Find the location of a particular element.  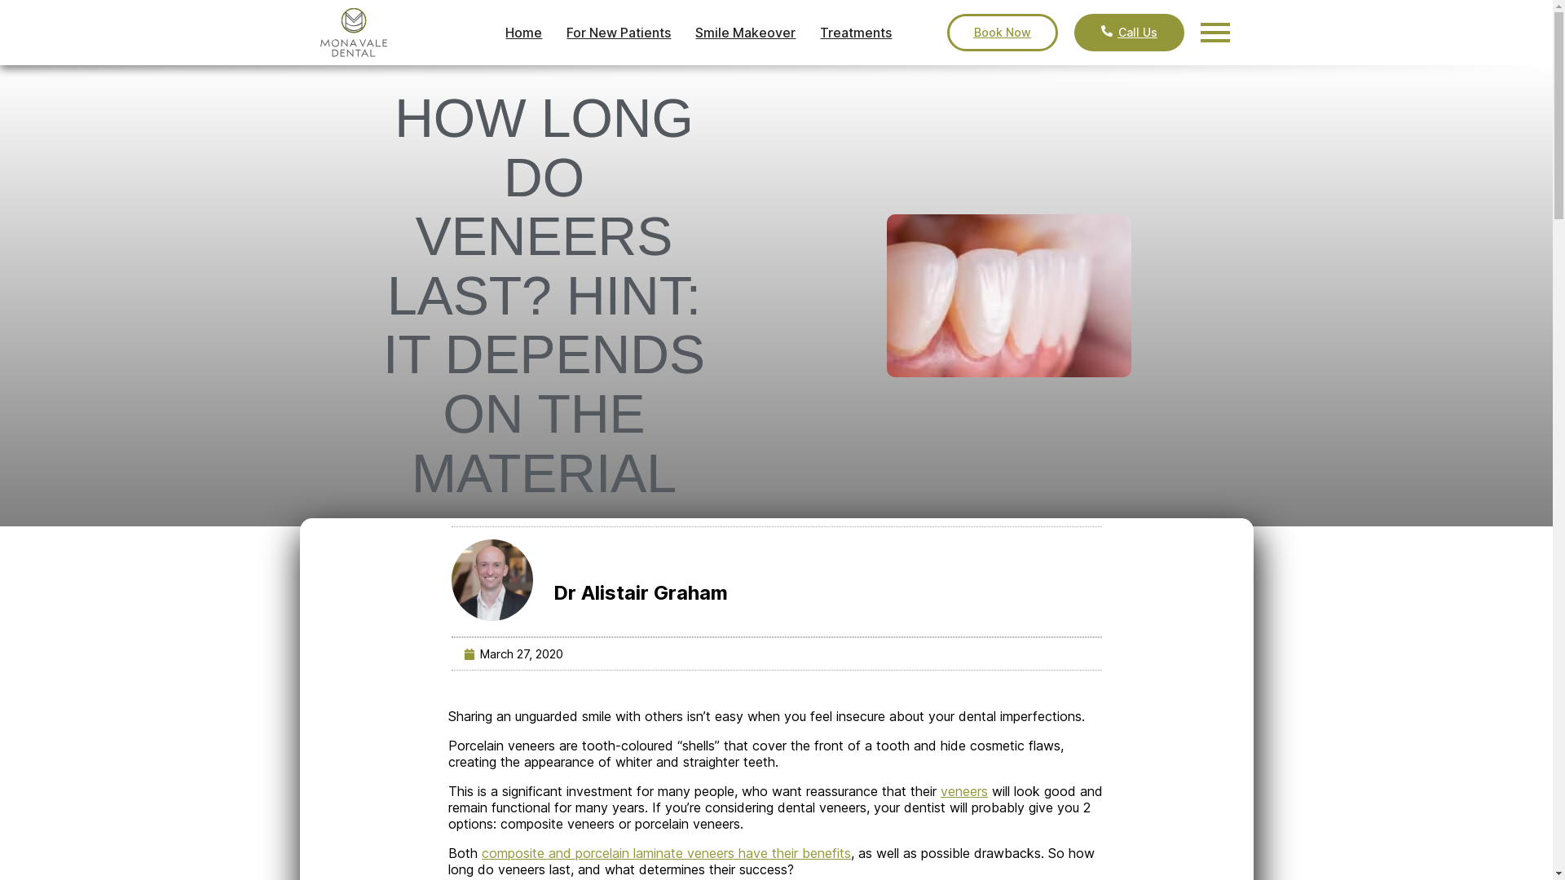

composite and porcelain laminate veneers have their benefits is located at coordinates (667, 853).